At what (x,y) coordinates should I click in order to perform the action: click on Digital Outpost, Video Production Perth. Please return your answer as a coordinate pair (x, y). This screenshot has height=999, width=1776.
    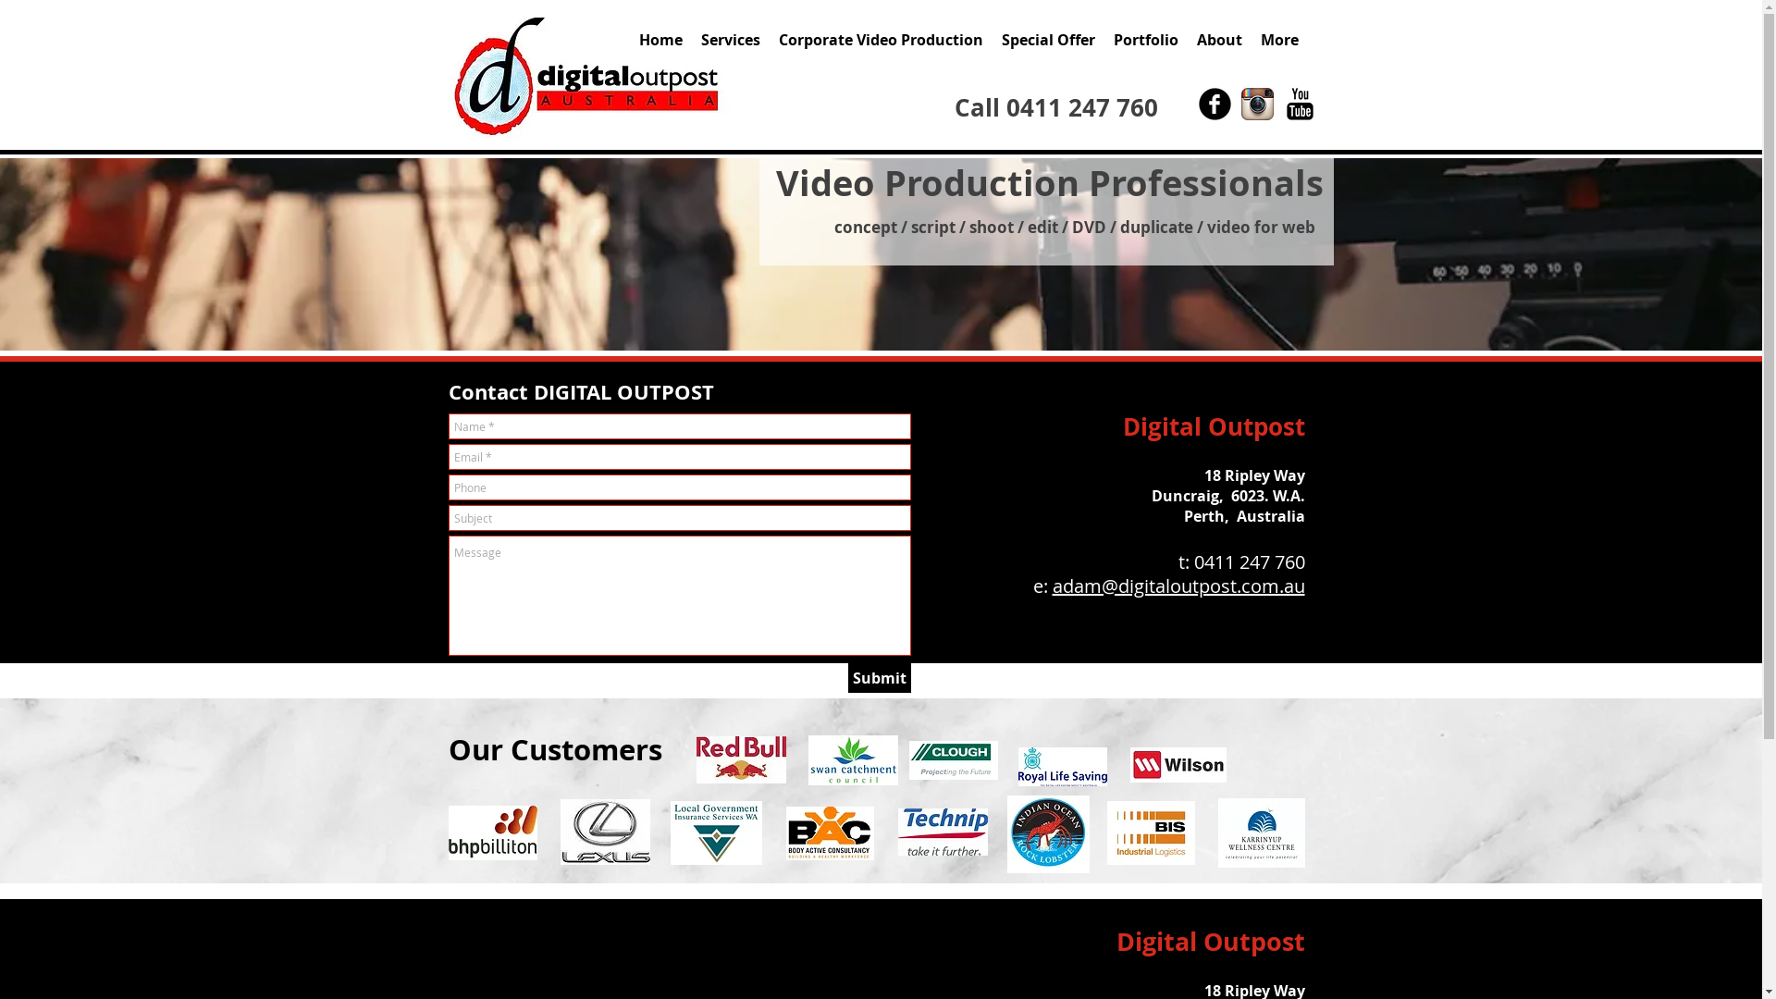
    Looking at the image, I should click on (595, 74).